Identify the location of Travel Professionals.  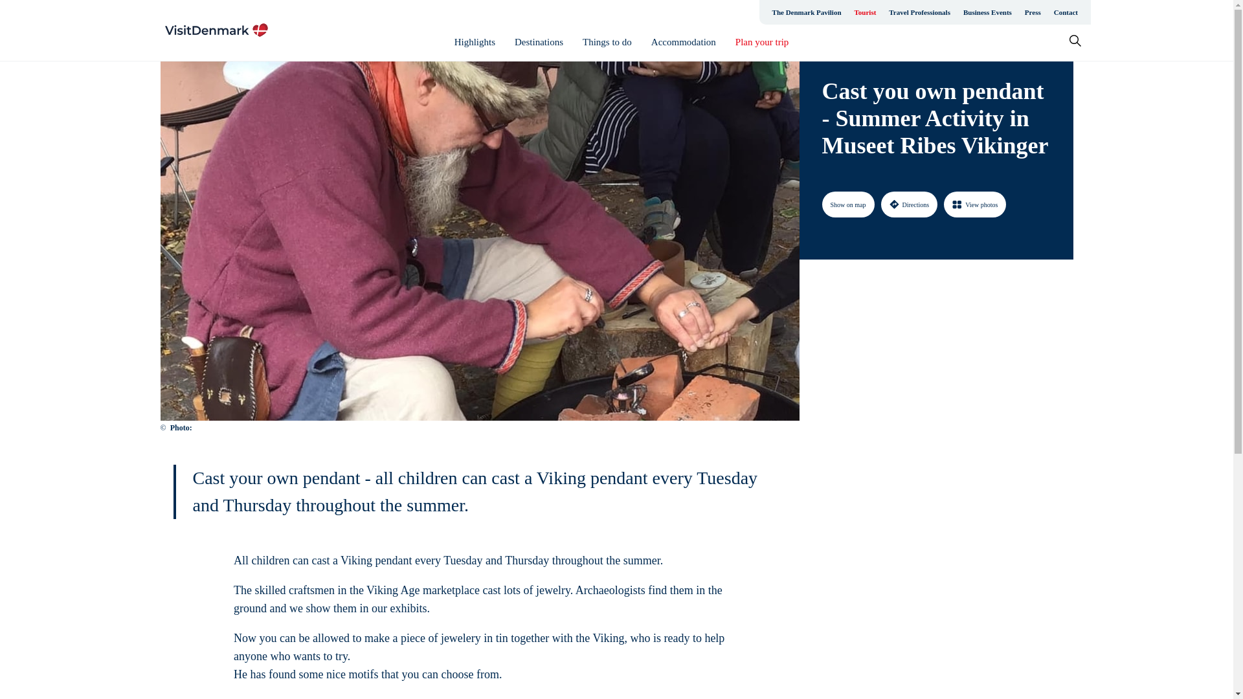
(919, 12).